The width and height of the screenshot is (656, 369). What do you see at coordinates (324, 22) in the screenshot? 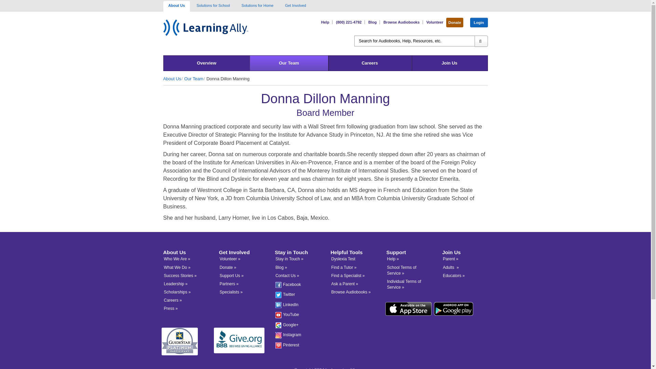
I see `Help` at bounding box center [324, 22].